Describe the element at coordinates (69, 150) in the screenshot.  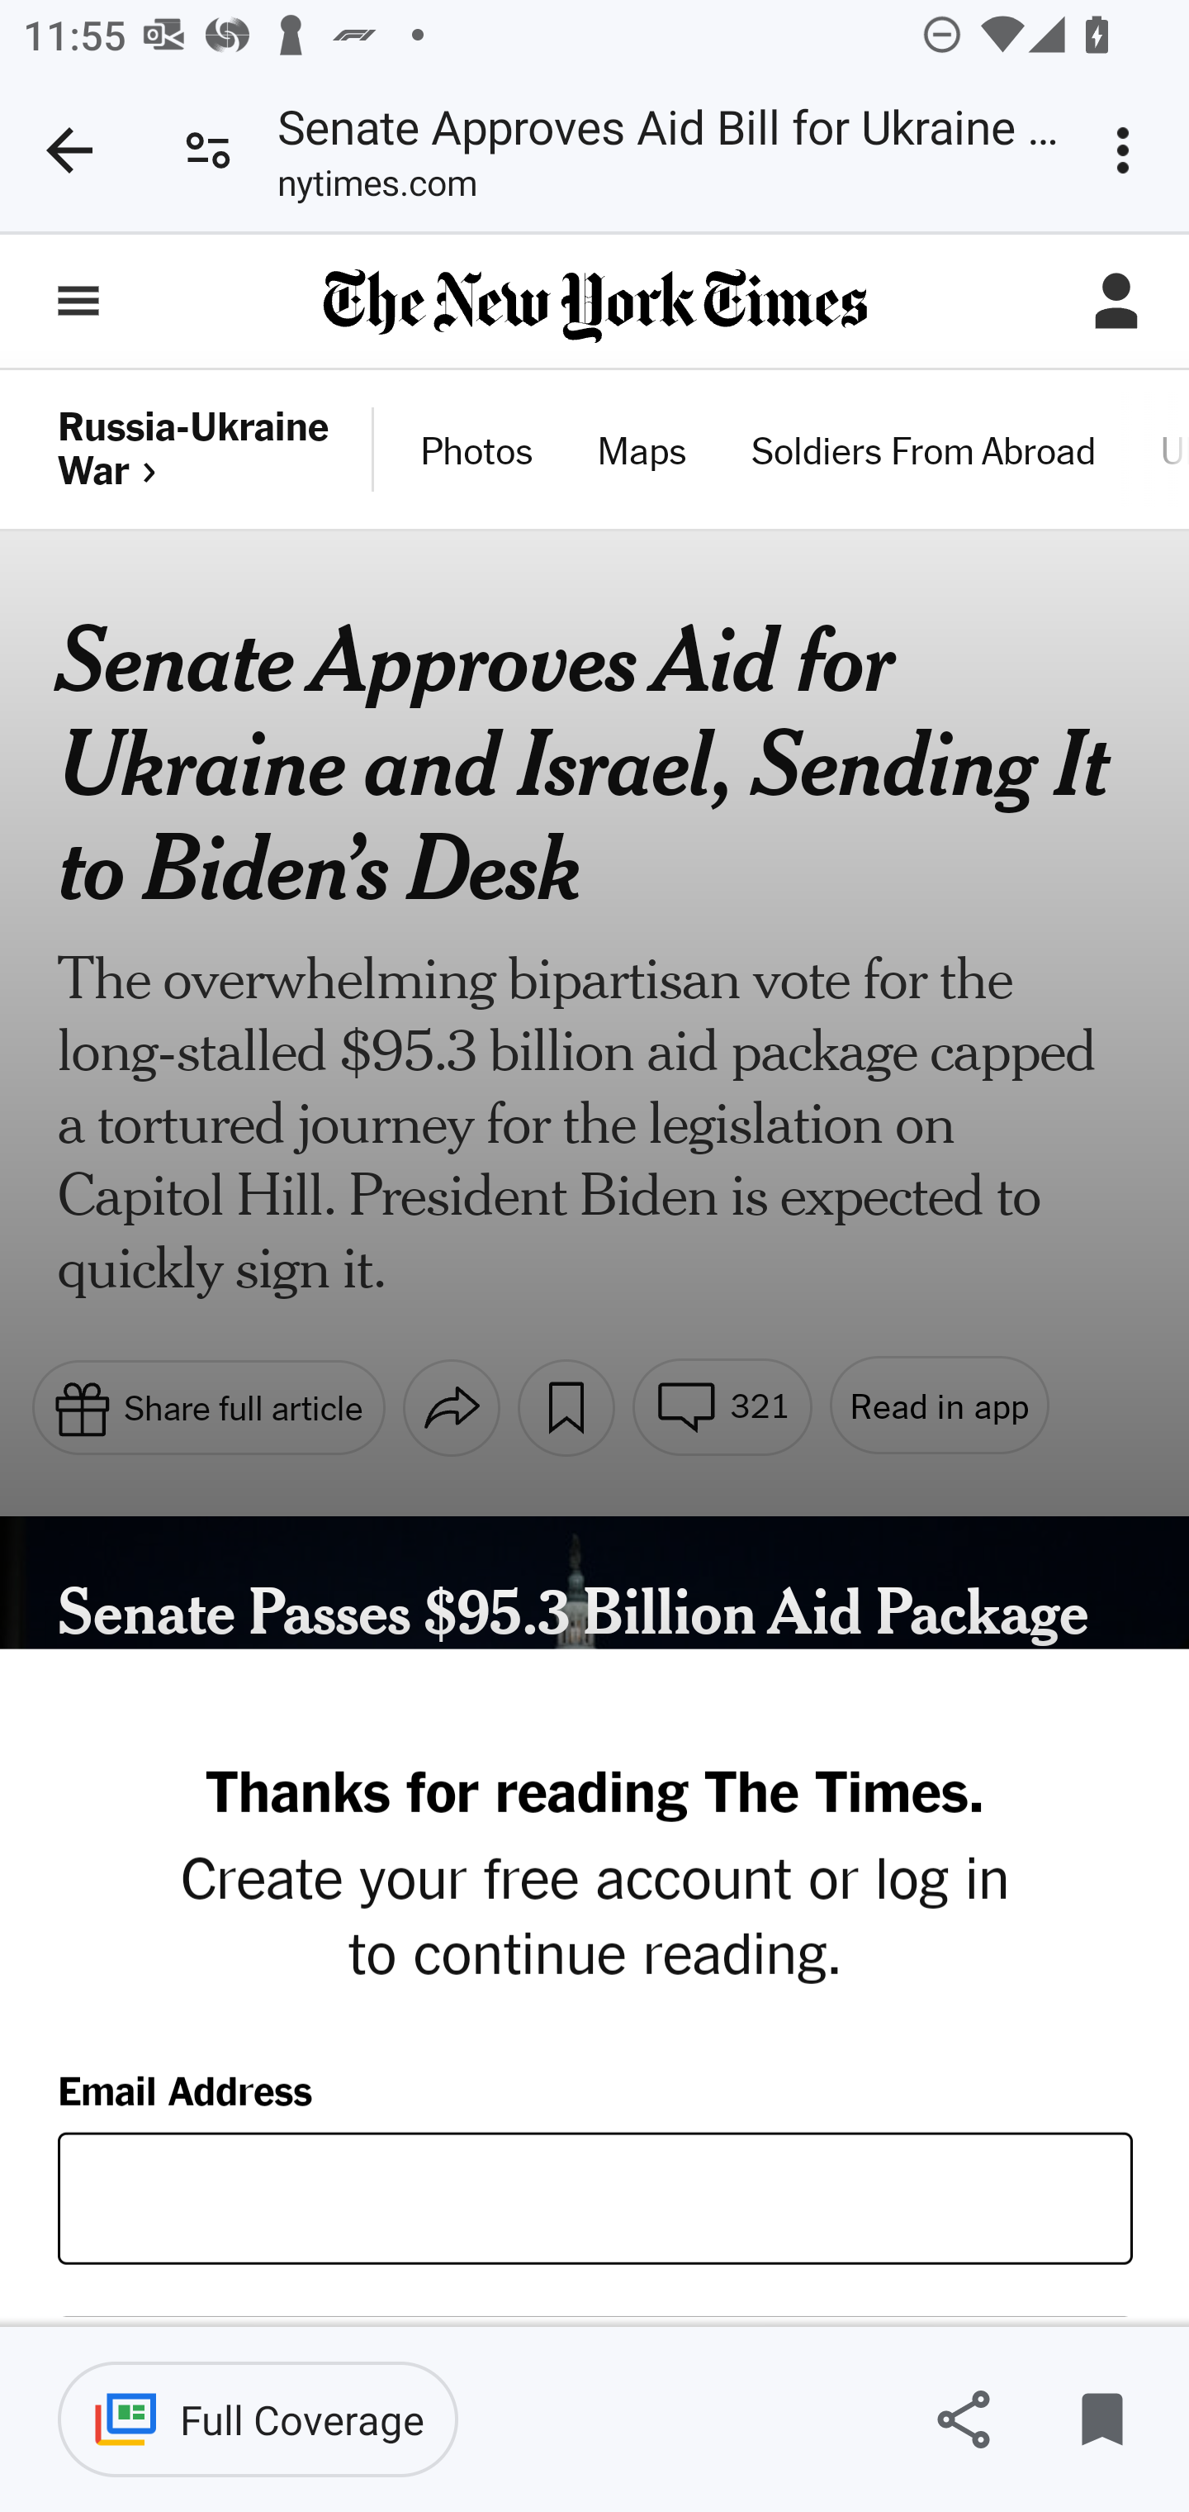
I see `Close tab` at that location.